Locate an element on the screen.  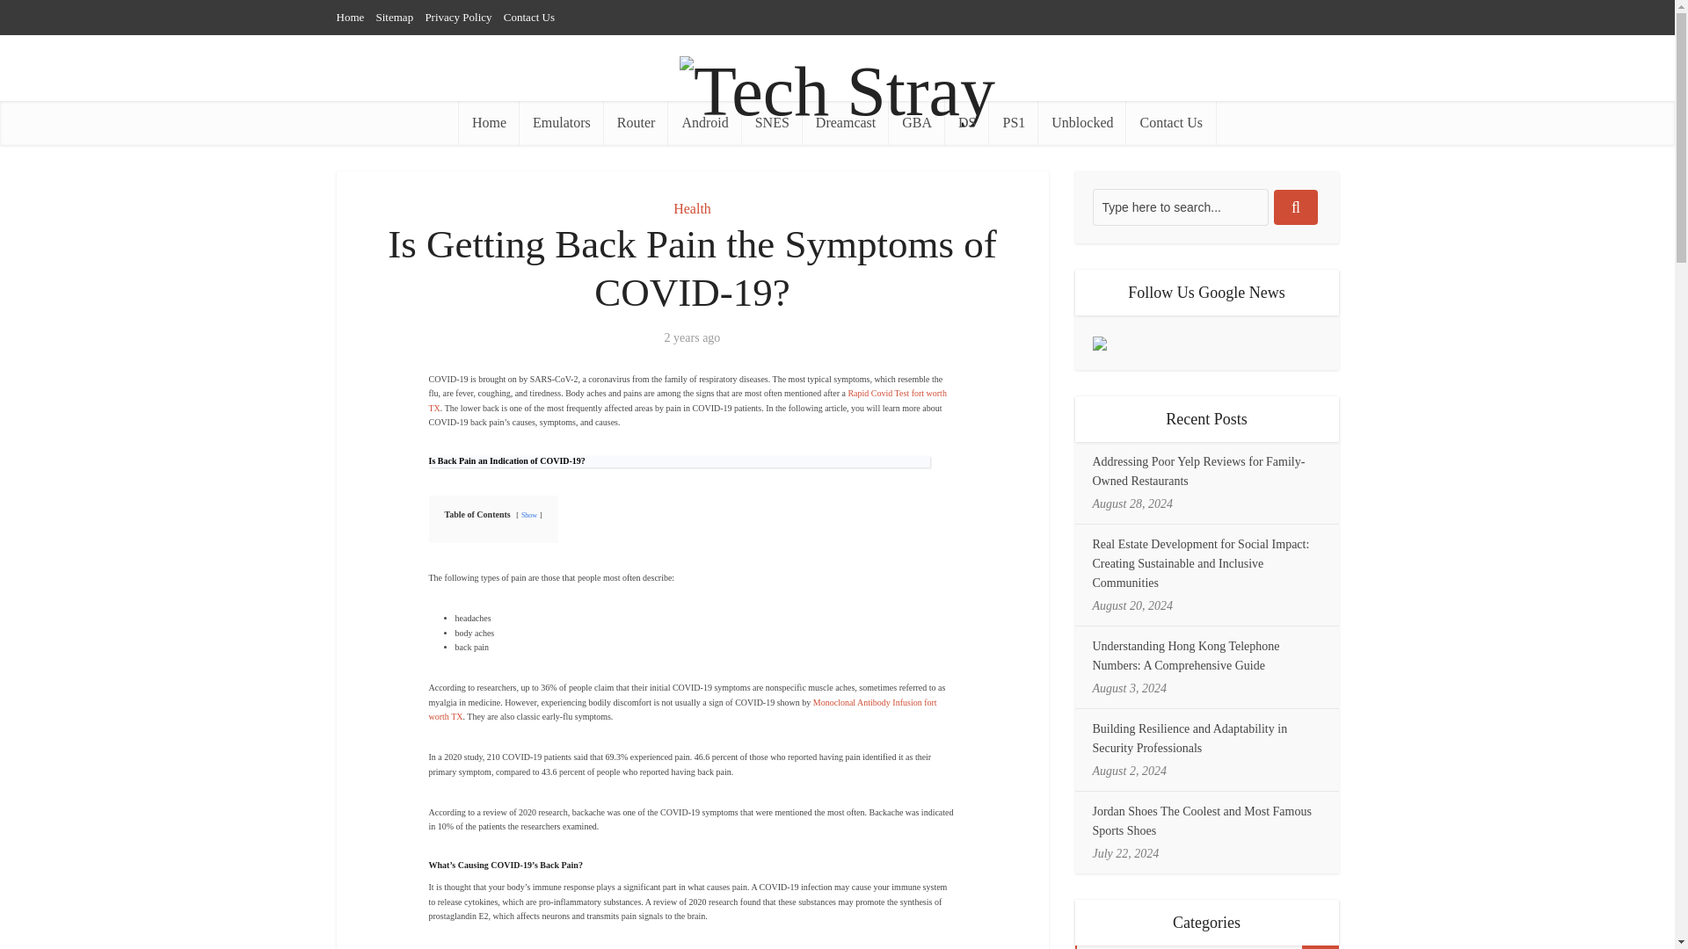
Show is located at coordinates (529, 515).